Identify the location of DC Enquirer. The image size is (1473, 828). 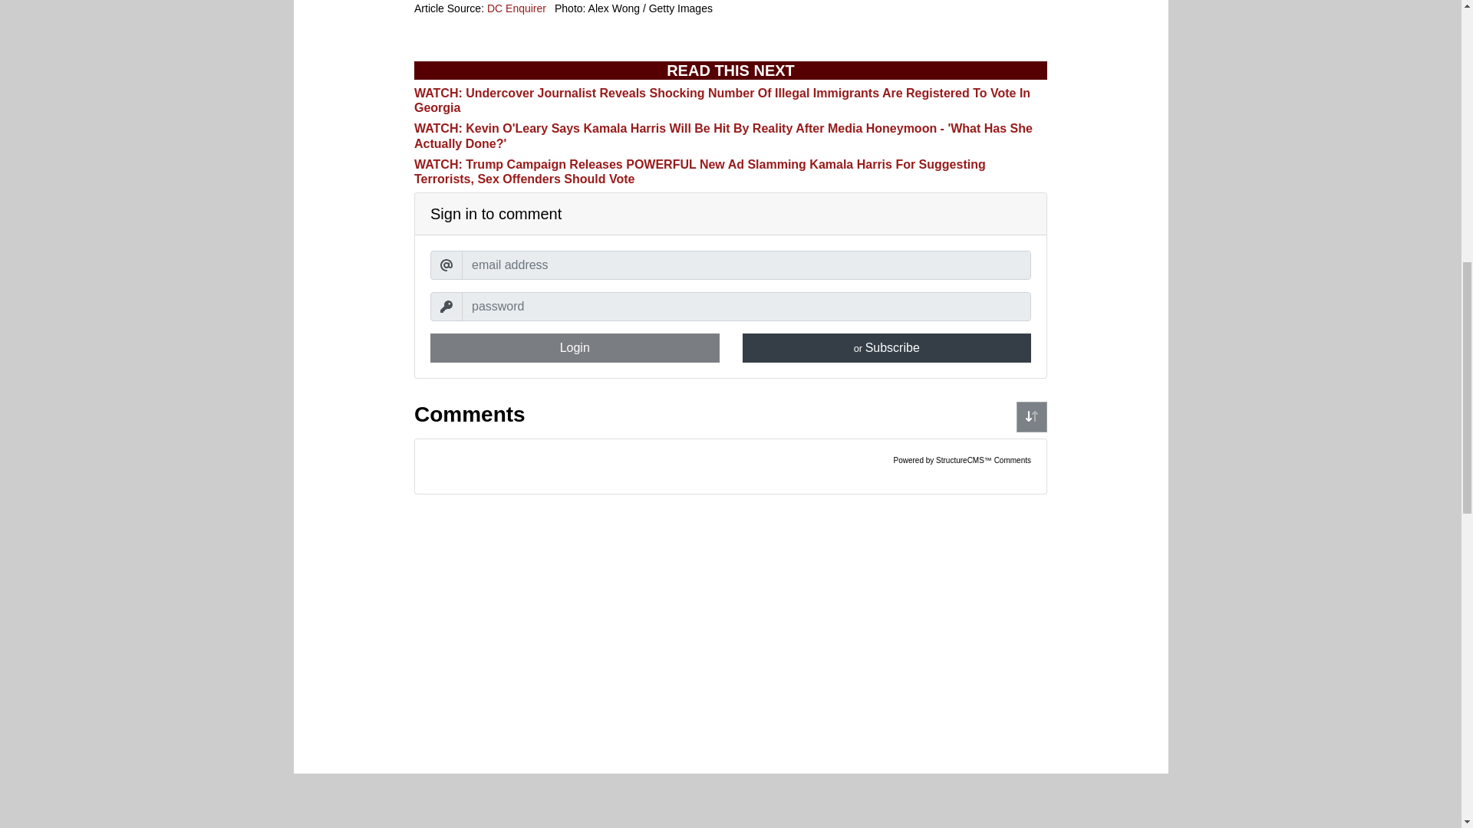
(517, 8).